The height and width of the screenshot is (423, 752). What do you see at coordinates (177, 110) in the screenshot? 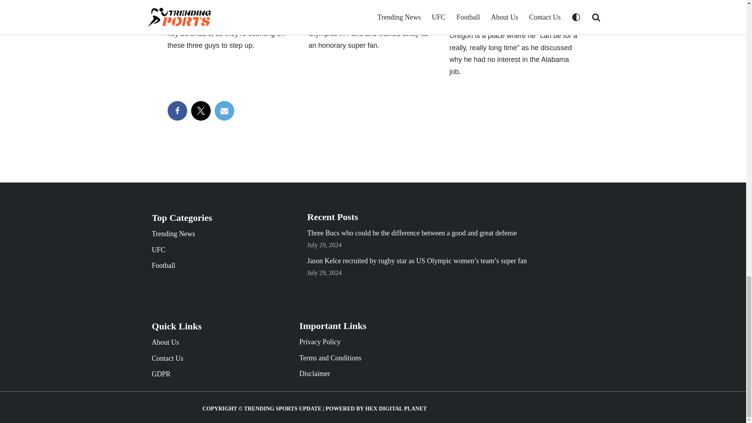
I see `Facebook` at bounding box center [177, 110].